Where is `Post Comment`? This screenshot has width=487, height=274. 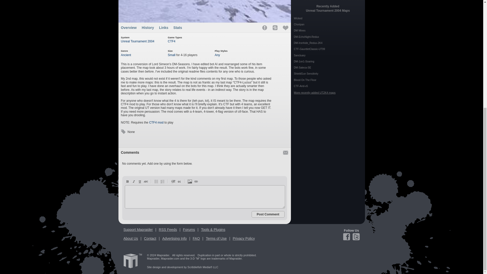
Post Comment is located at coordinates (268, 214).